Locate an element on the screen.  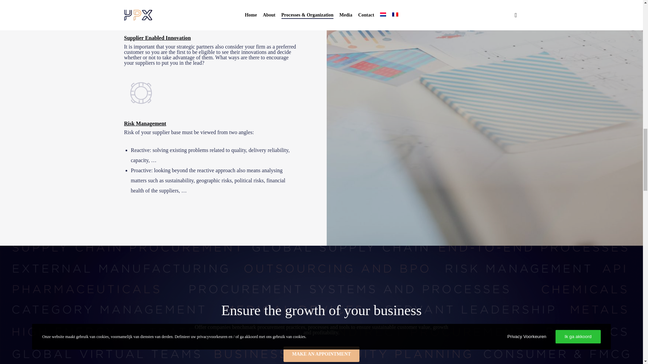
Contact is located at coordinates (321, 354).